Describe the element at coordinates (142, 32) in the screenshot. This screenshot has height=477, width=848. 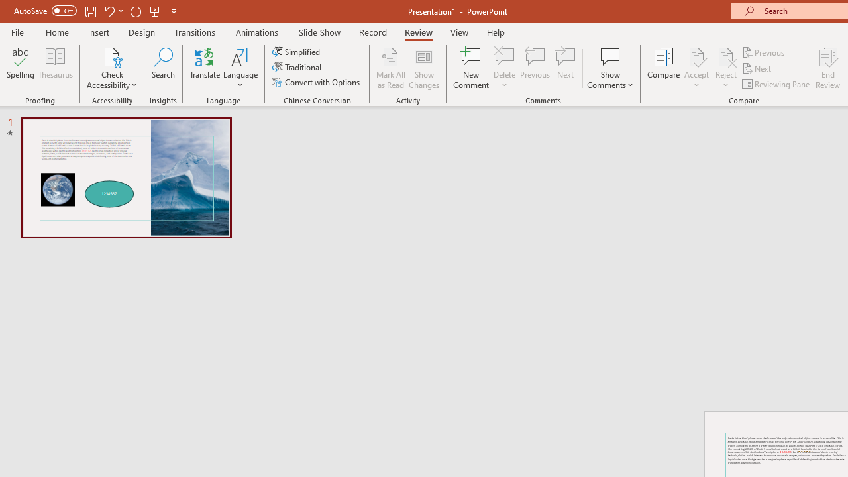
I see `Design` at that location.